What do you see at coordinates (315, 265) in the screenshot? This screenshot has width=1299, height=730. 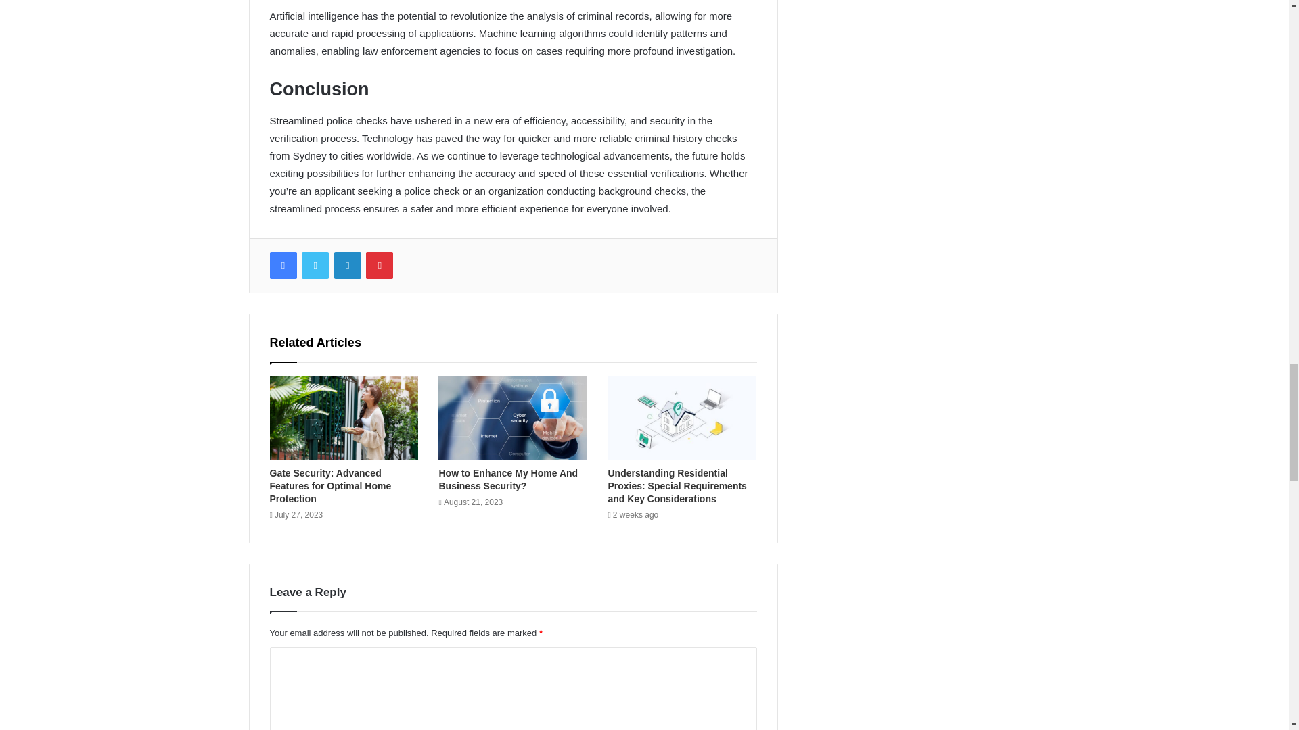 I see `Twitter` at bounding box center [315, 265].